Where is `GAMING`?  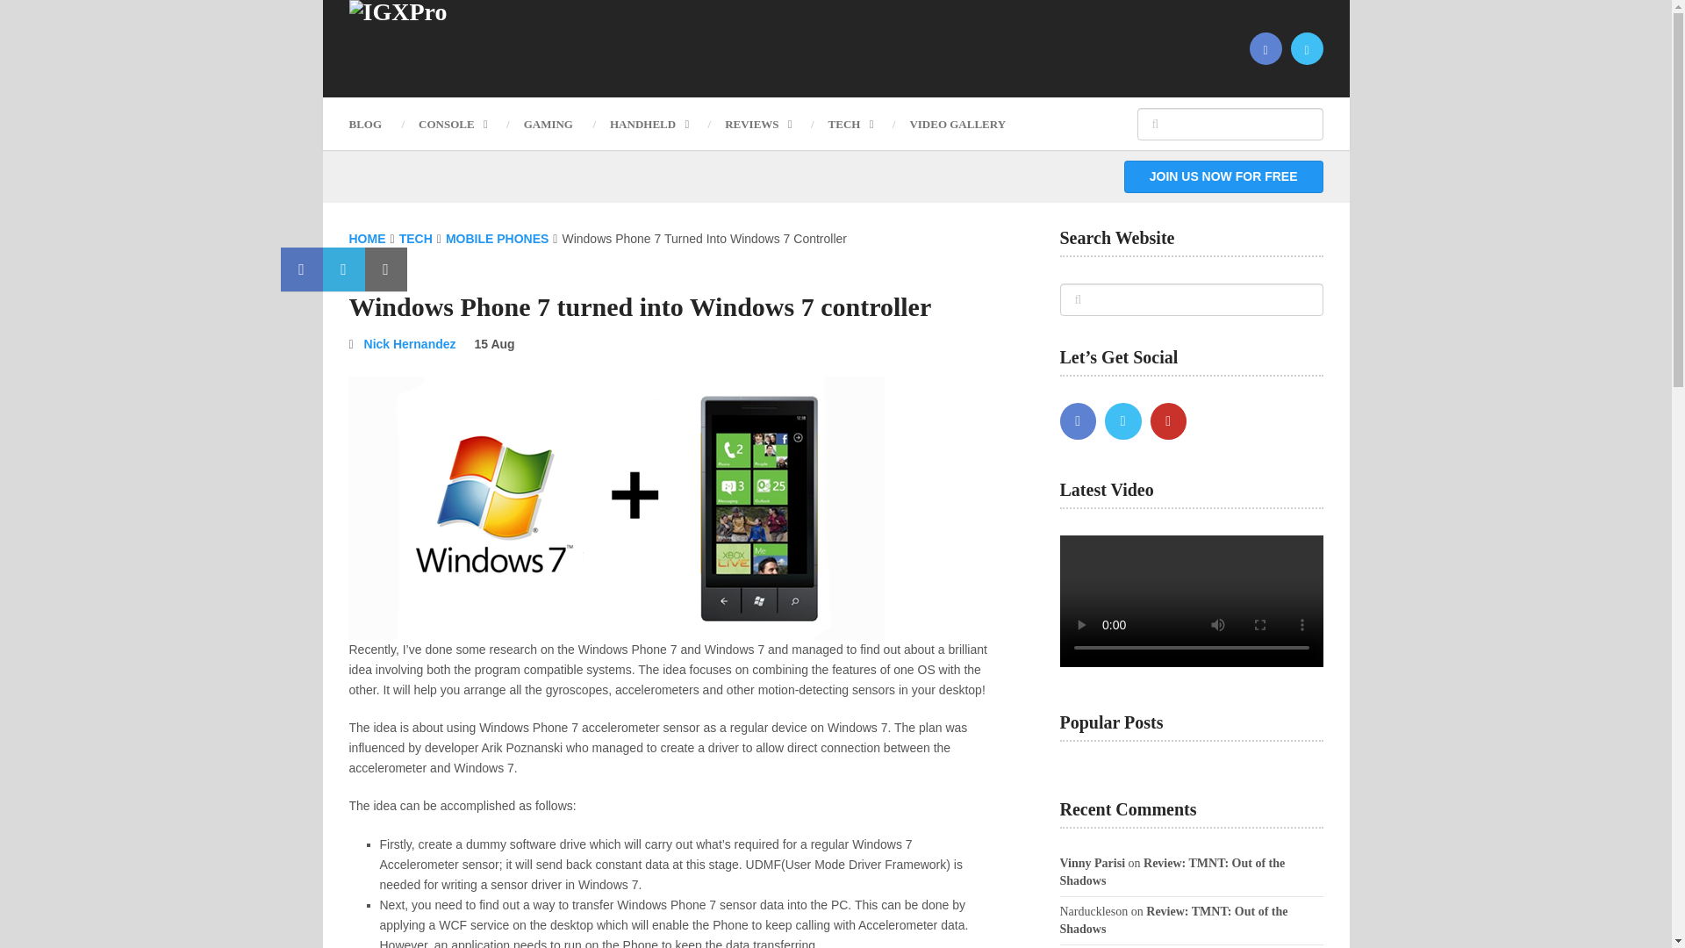
GAMING is located at coordinates (548, 124).